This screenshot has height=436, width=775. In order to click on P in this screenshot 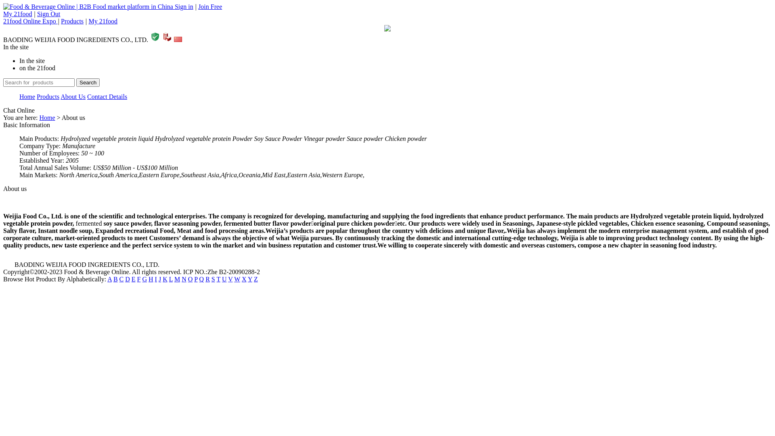, I will do `click(196, 279)`.